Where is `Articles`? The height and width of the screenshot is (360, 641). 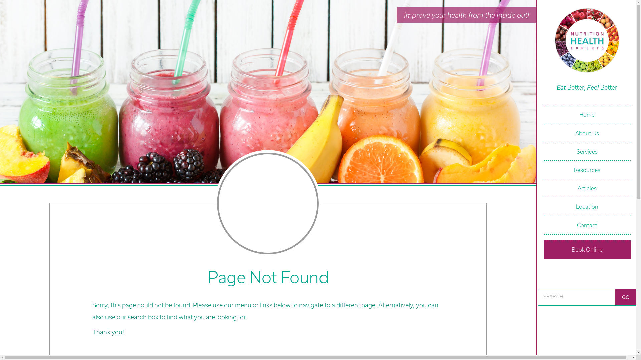
Articles is located at coordinates (587, 188).